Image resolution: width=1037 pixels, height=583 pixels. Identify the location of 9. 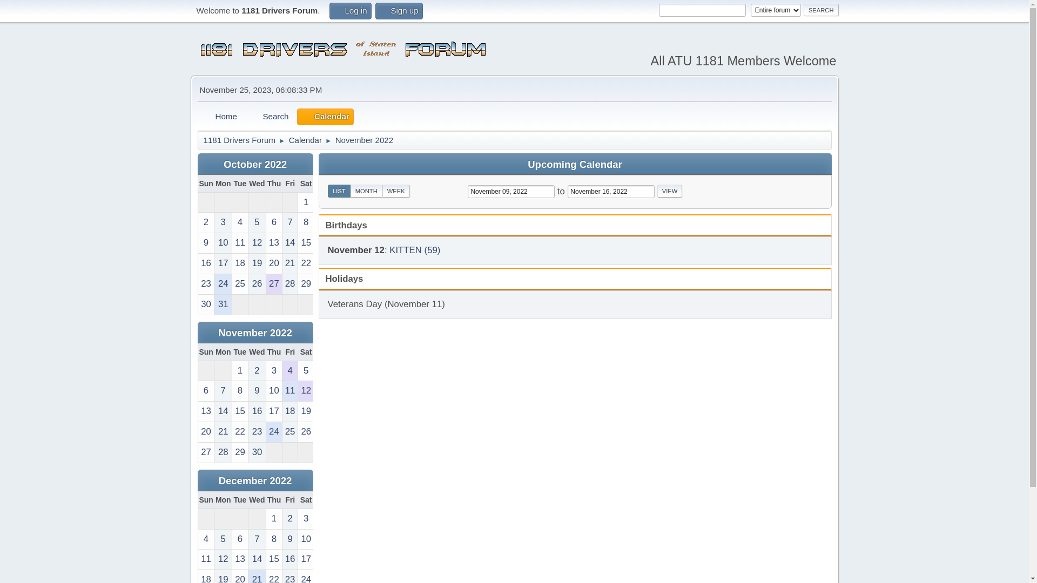
(206, 243).